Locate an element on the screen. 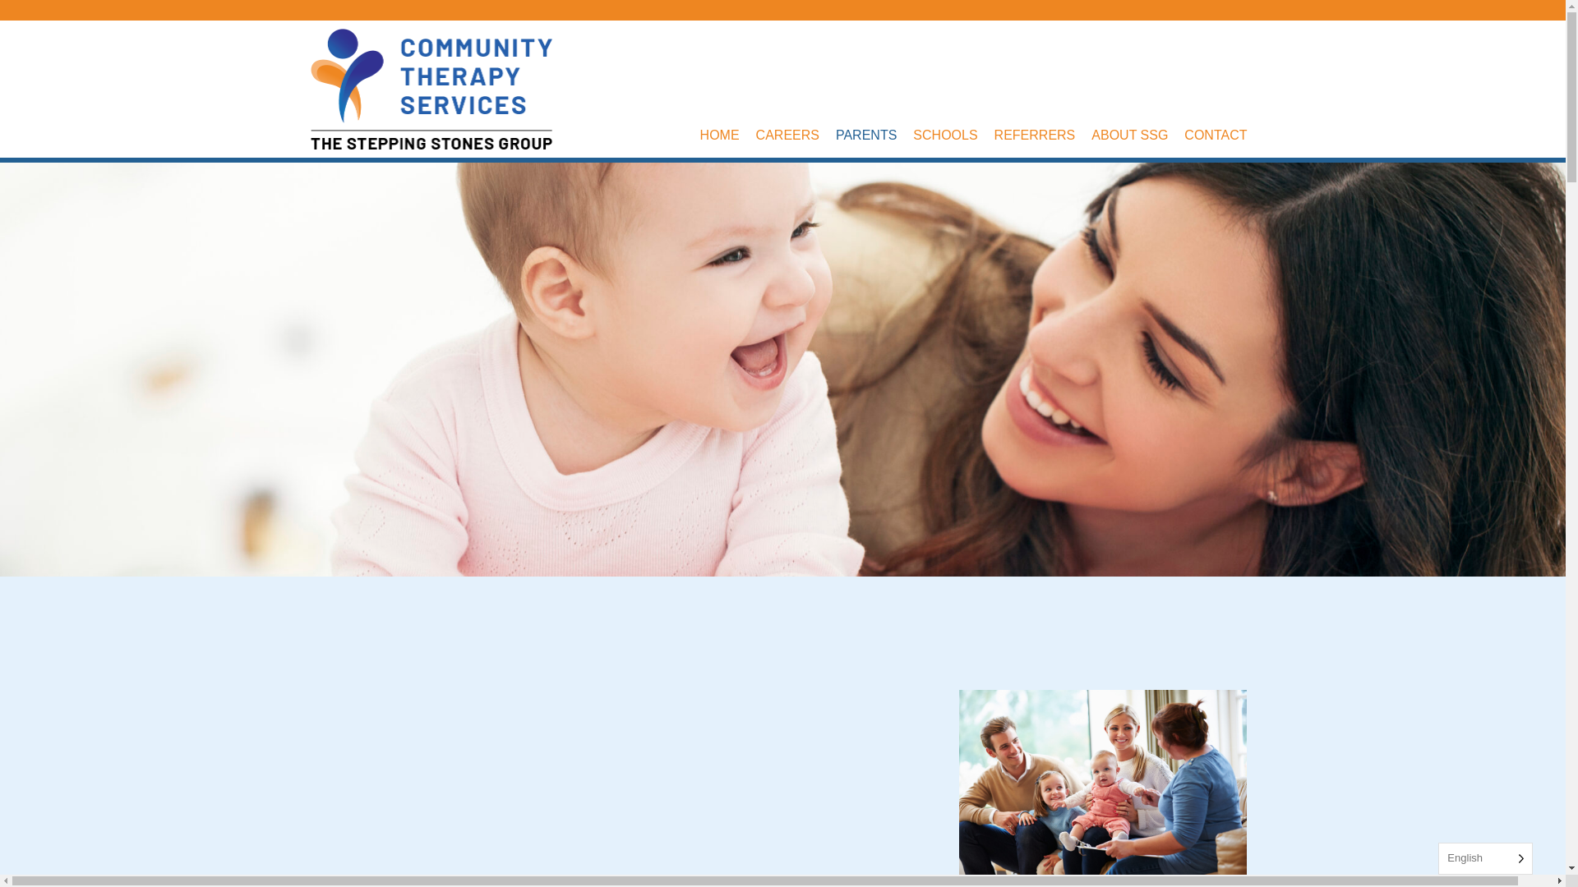 The width and height of the screenshot is (1578, 887). Health Visitor Talking To Family With Young Baby is located at coordinates (1103, 785).